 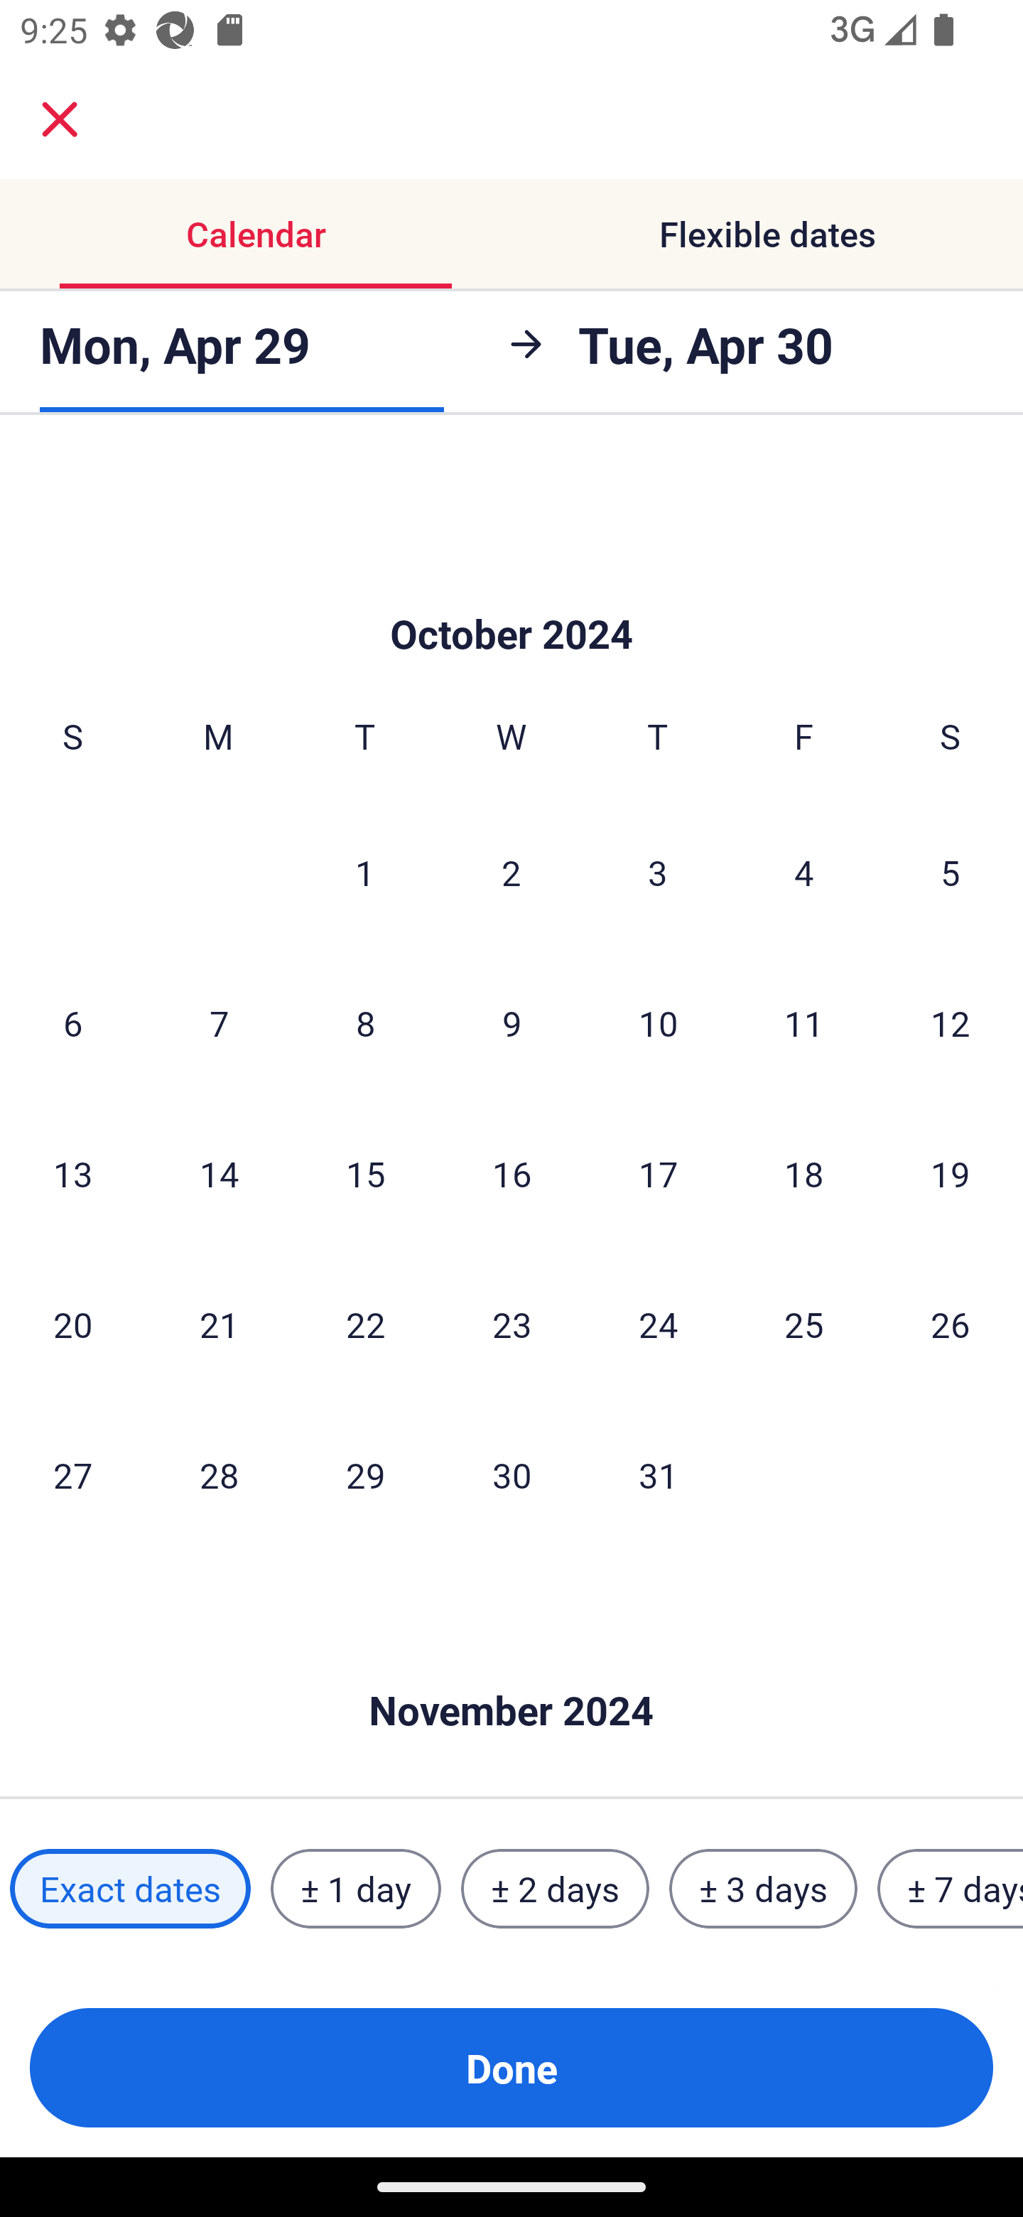 I want to click on 28 Monday, October 28, 2024, so click(x=219, y=1474).